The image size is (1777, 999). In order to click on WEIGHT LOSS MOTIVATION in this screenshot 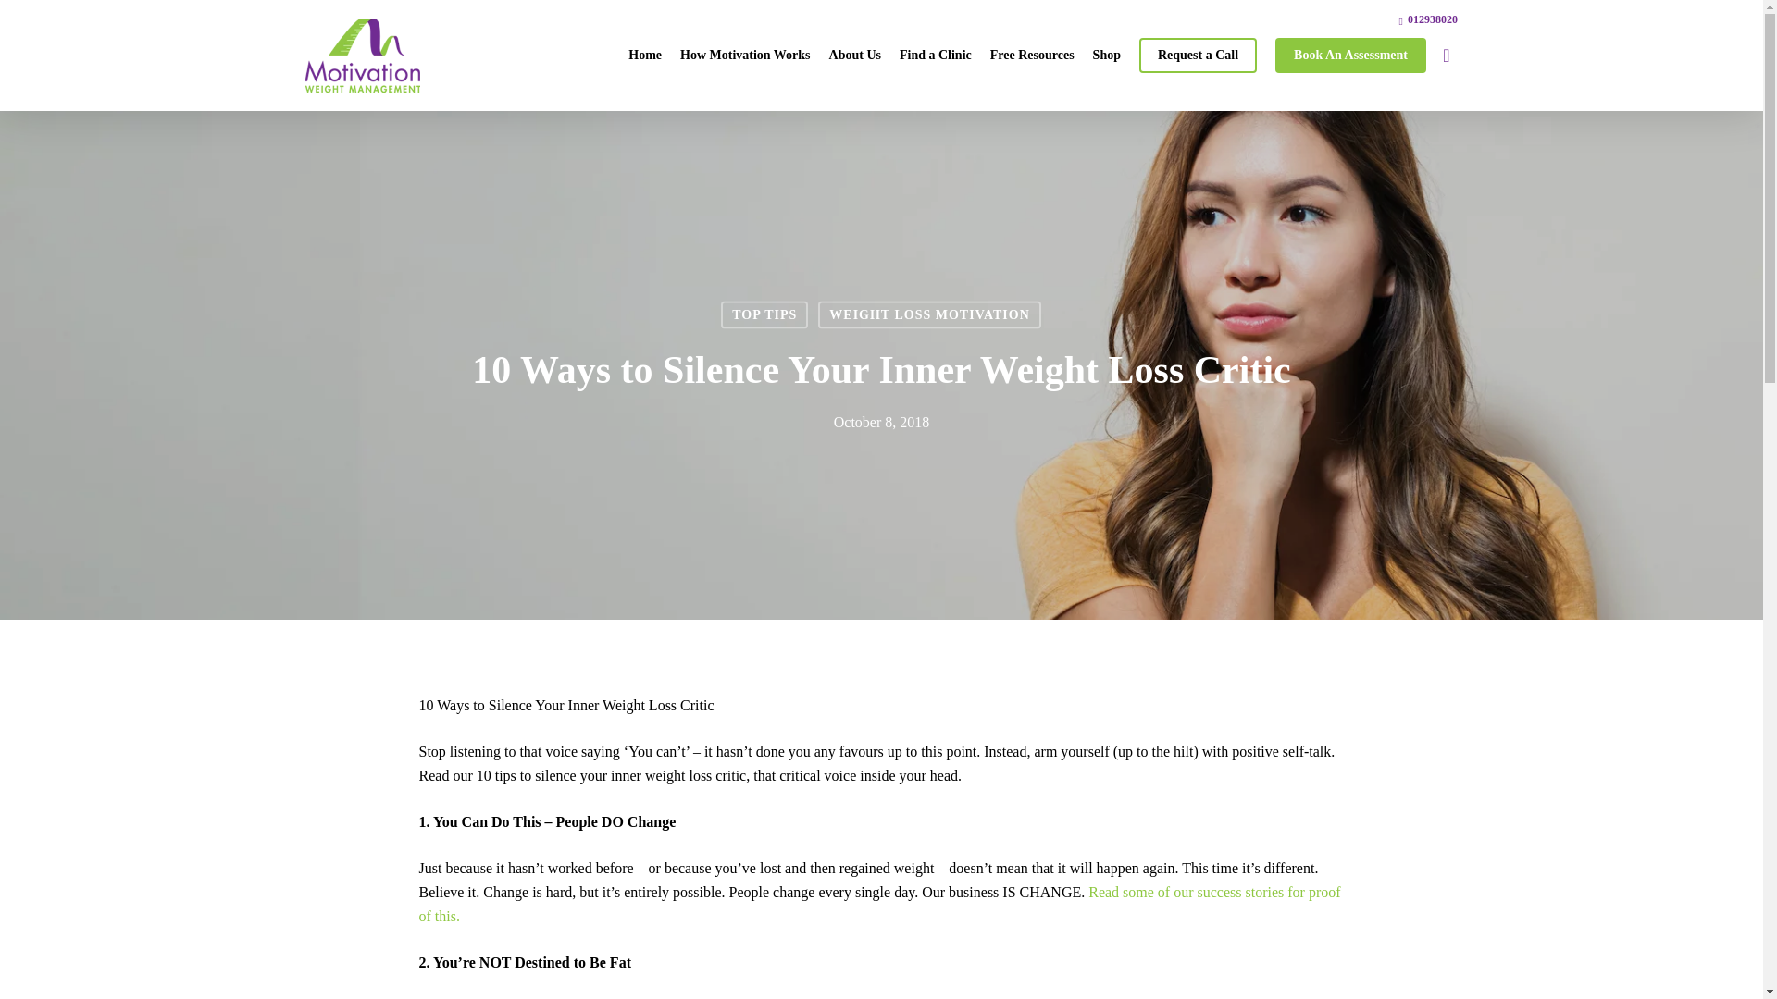, I will do `click(929, 315)`.